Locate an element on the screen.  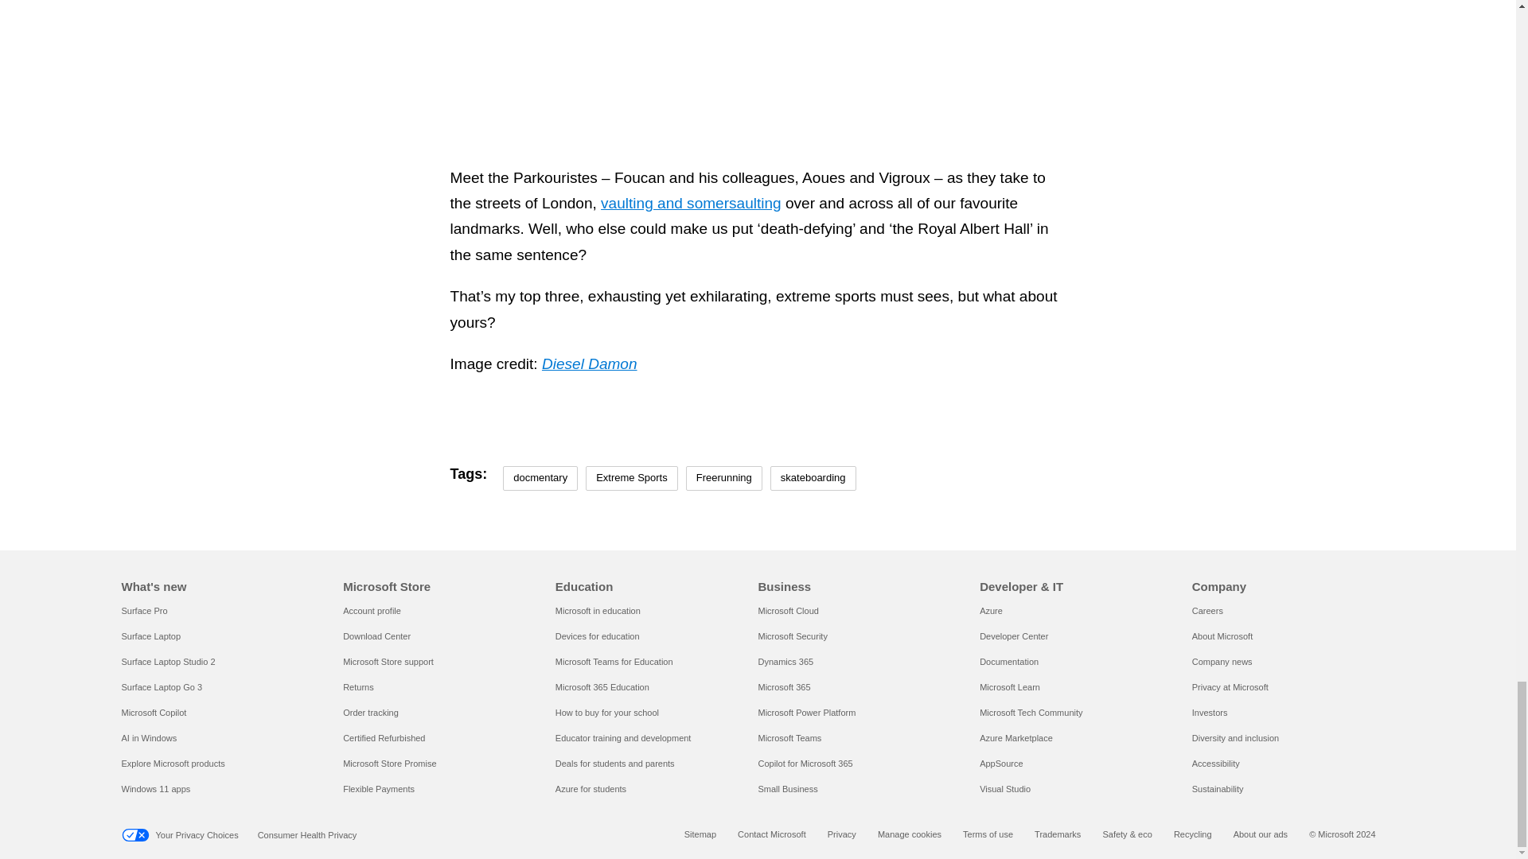
jump-london is located at coordinates (758, 38).